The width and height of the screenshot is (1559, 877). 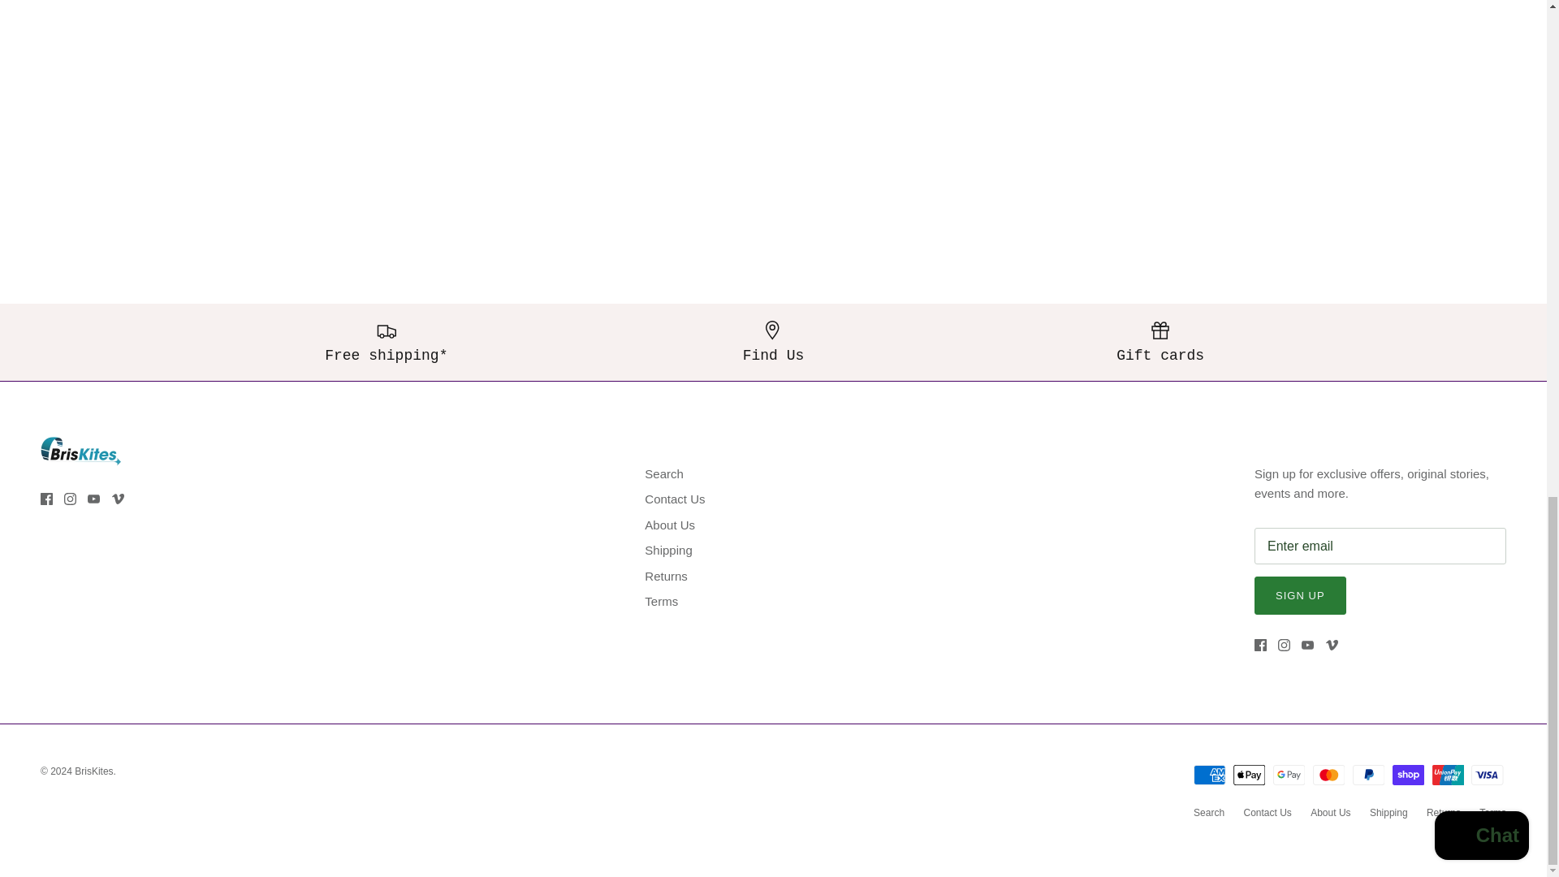 What do you see at coordinates (93, 499) in the screenshot?
I see `Youtube` at bounding box center [93, 499].